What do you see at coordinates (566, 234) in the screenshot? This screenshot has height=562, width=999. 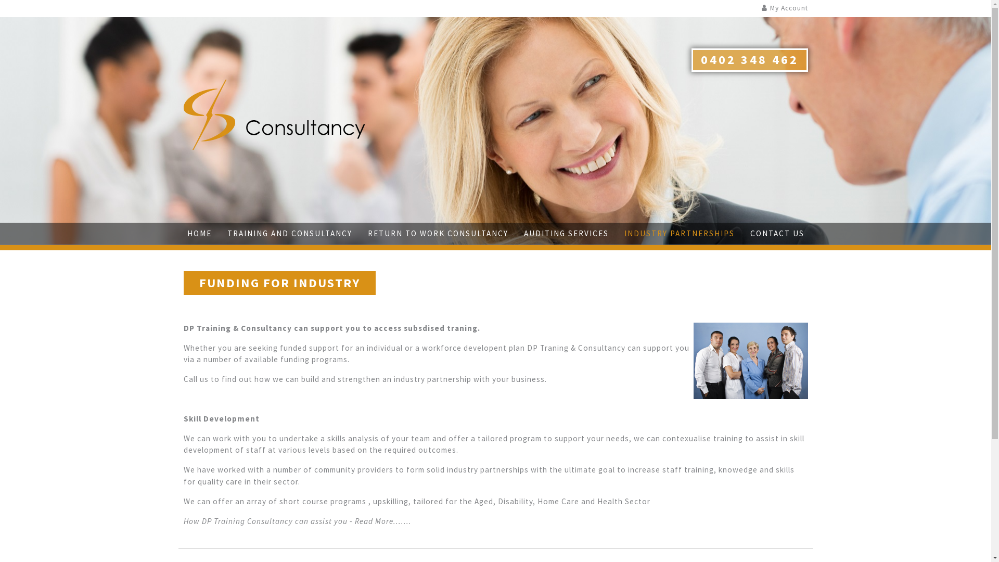 I see `AUDITING SERVICES` at bounding box center [566, 234].